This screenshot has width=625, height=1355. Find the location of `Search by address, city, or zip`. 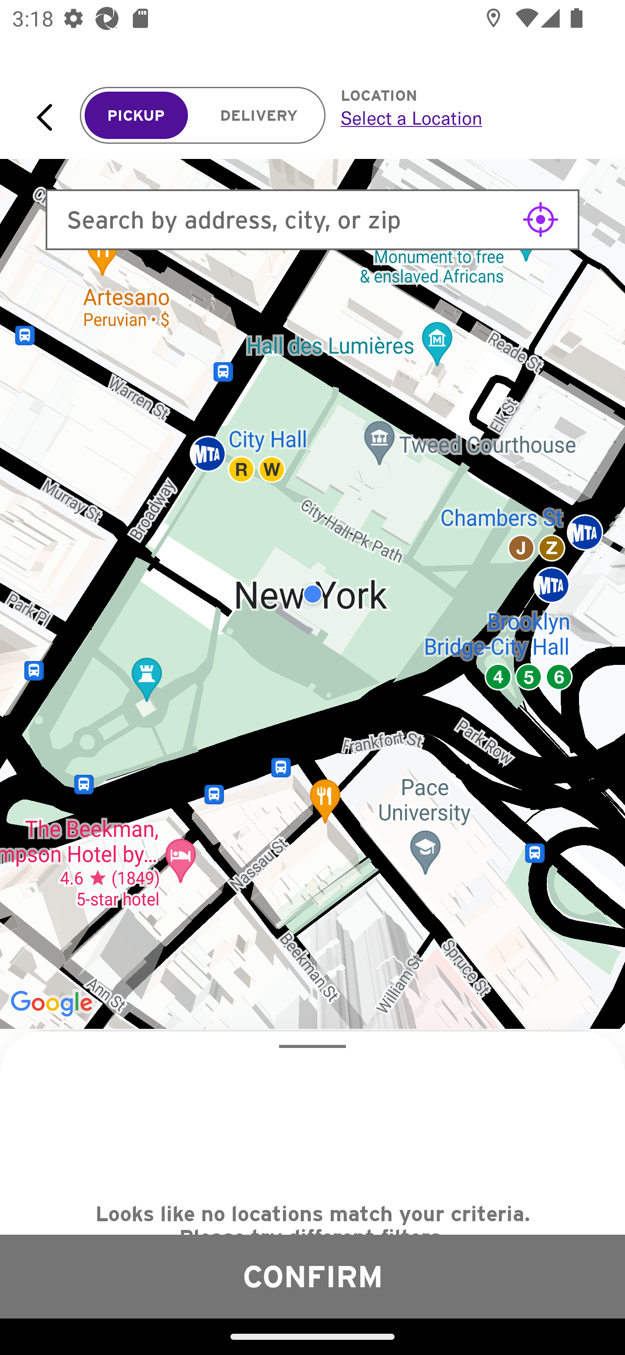

Search by address, city, or zip is located at coordinates (312, 220).